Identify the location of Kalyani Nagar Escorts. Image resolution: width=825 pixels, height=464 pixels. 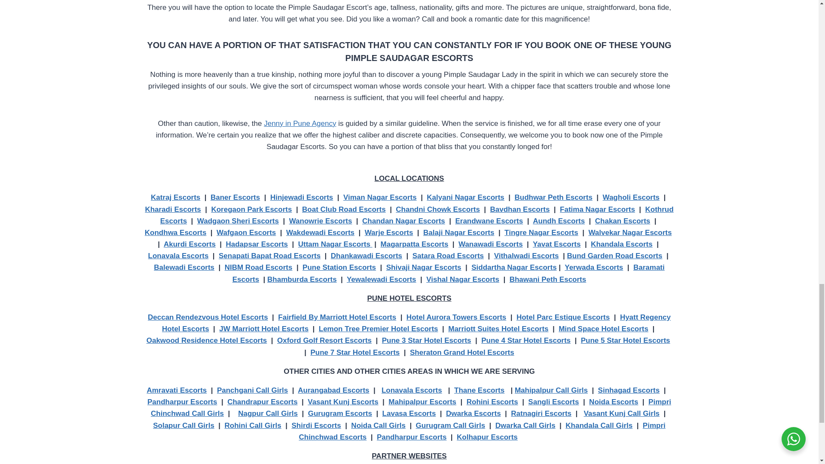
(465, 197).